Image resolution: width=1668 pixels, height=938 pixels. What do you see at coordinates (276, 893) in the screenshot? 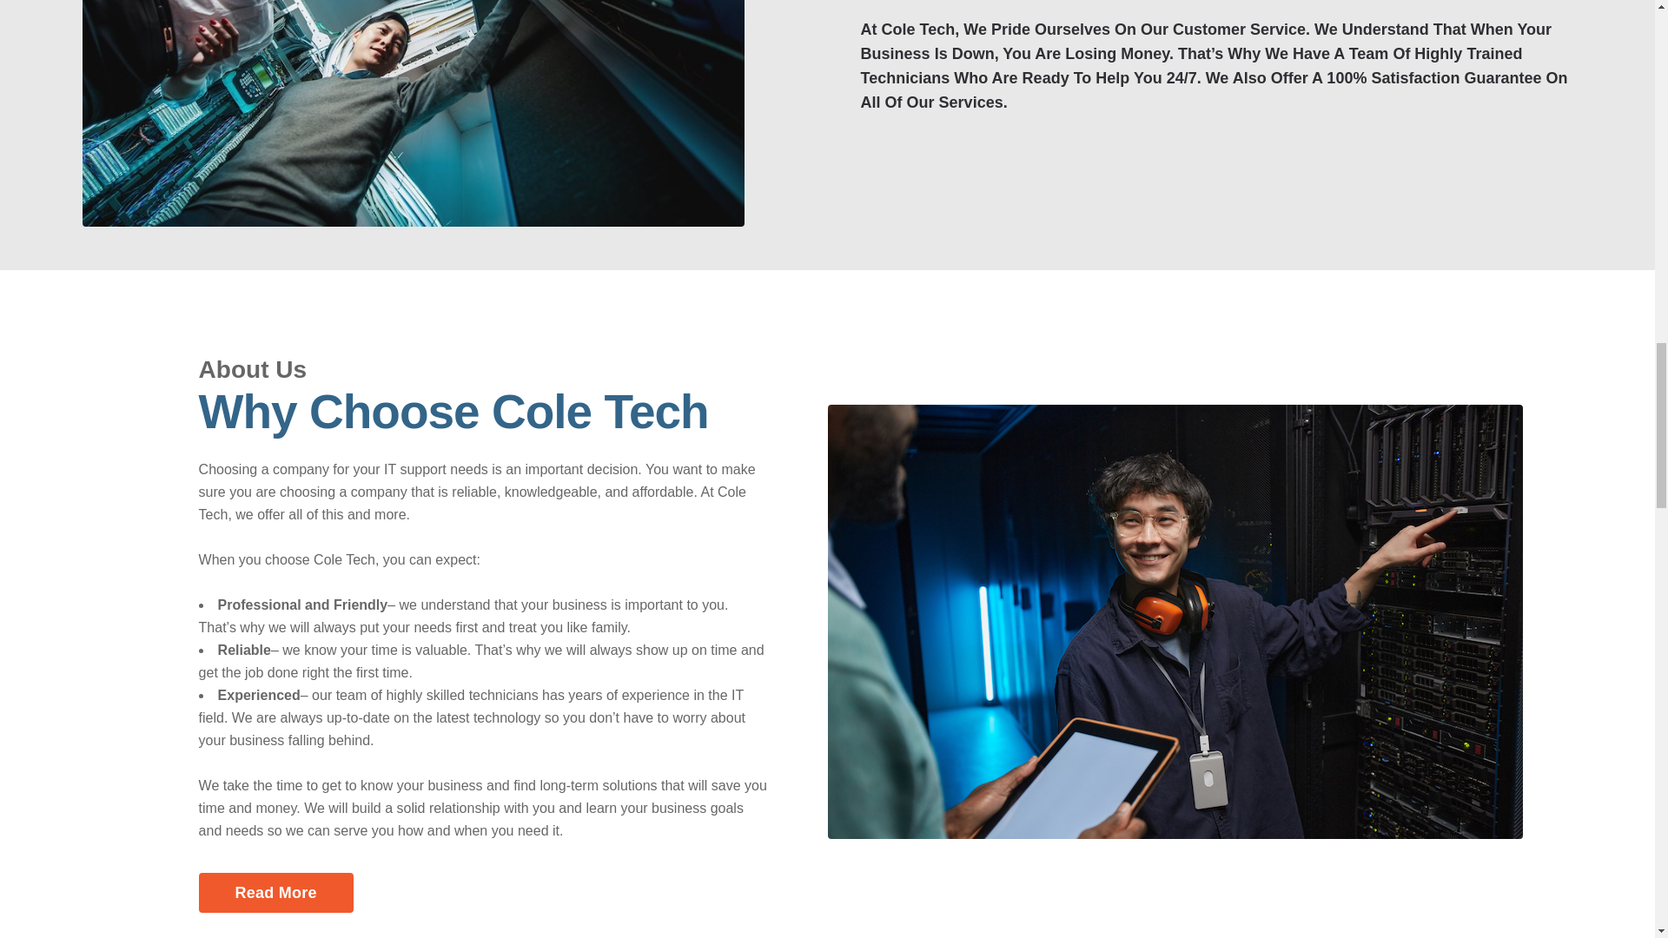
I see `Read More` at bounding box center [276, 893].